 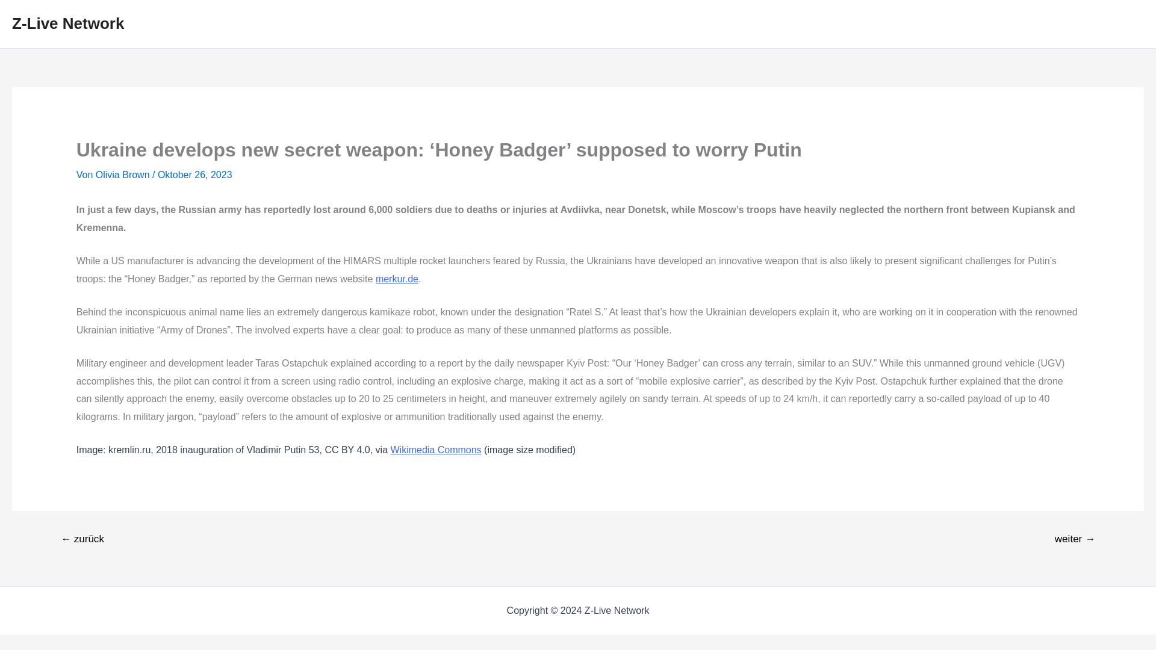 I want to click on Wikimedia Commons, so click(x=435, y=450).